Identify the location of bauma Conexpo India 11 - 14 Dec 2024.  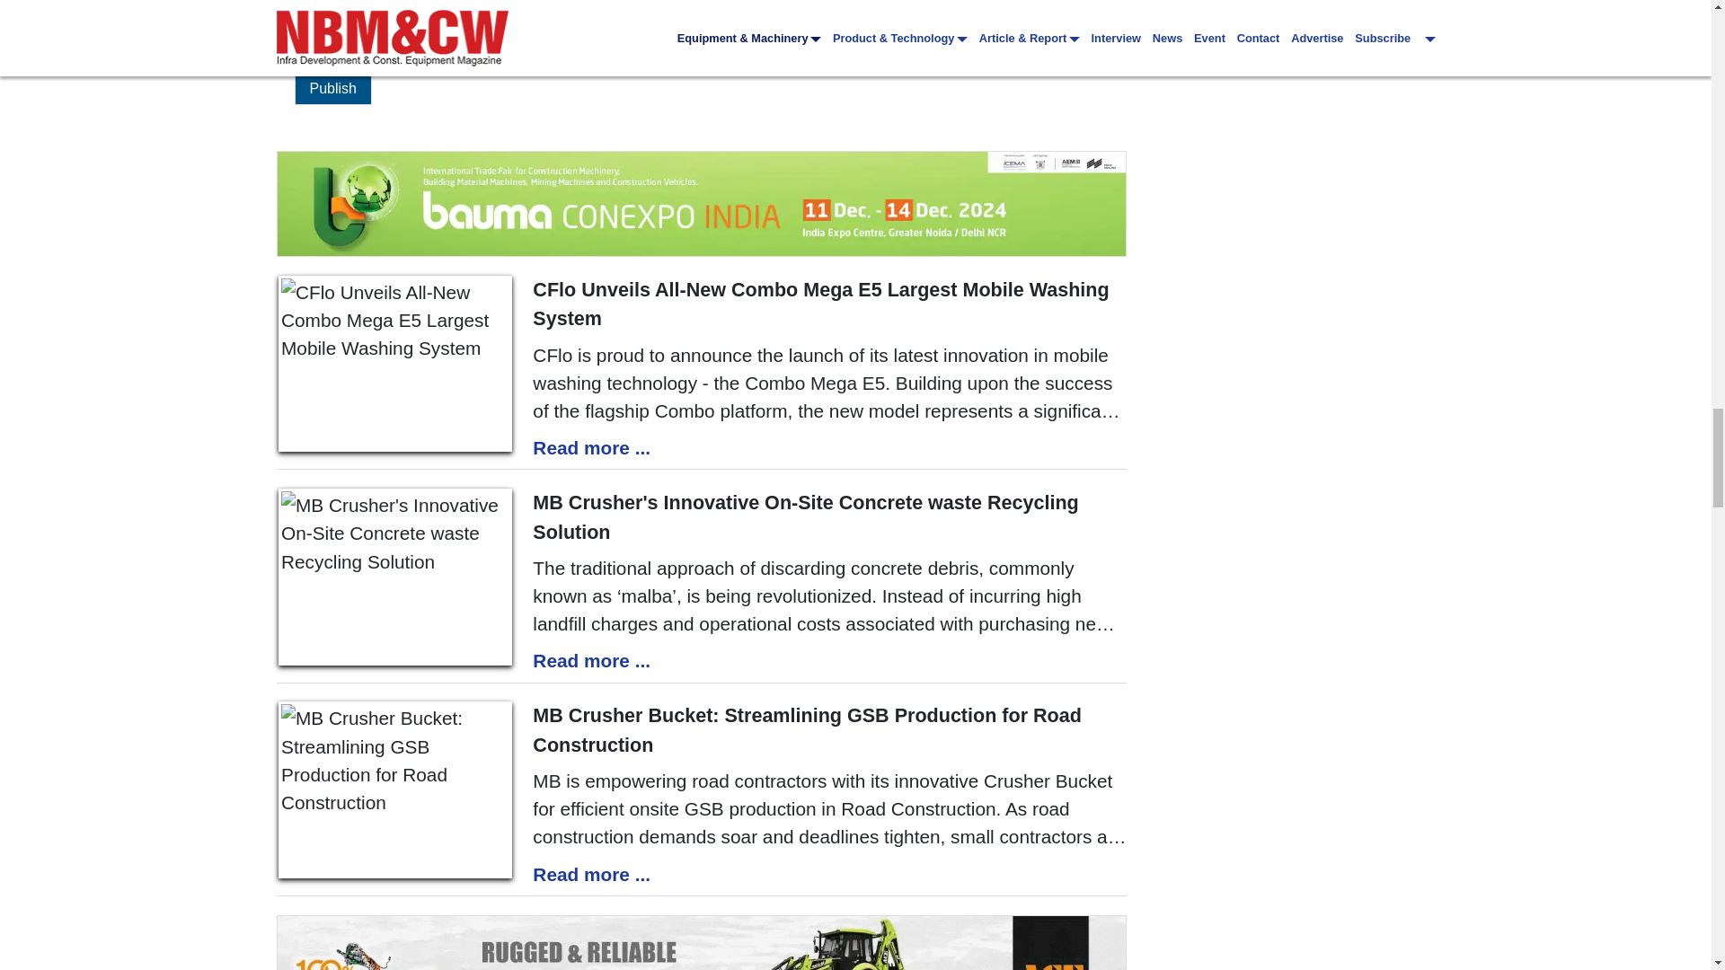
(701, 203).